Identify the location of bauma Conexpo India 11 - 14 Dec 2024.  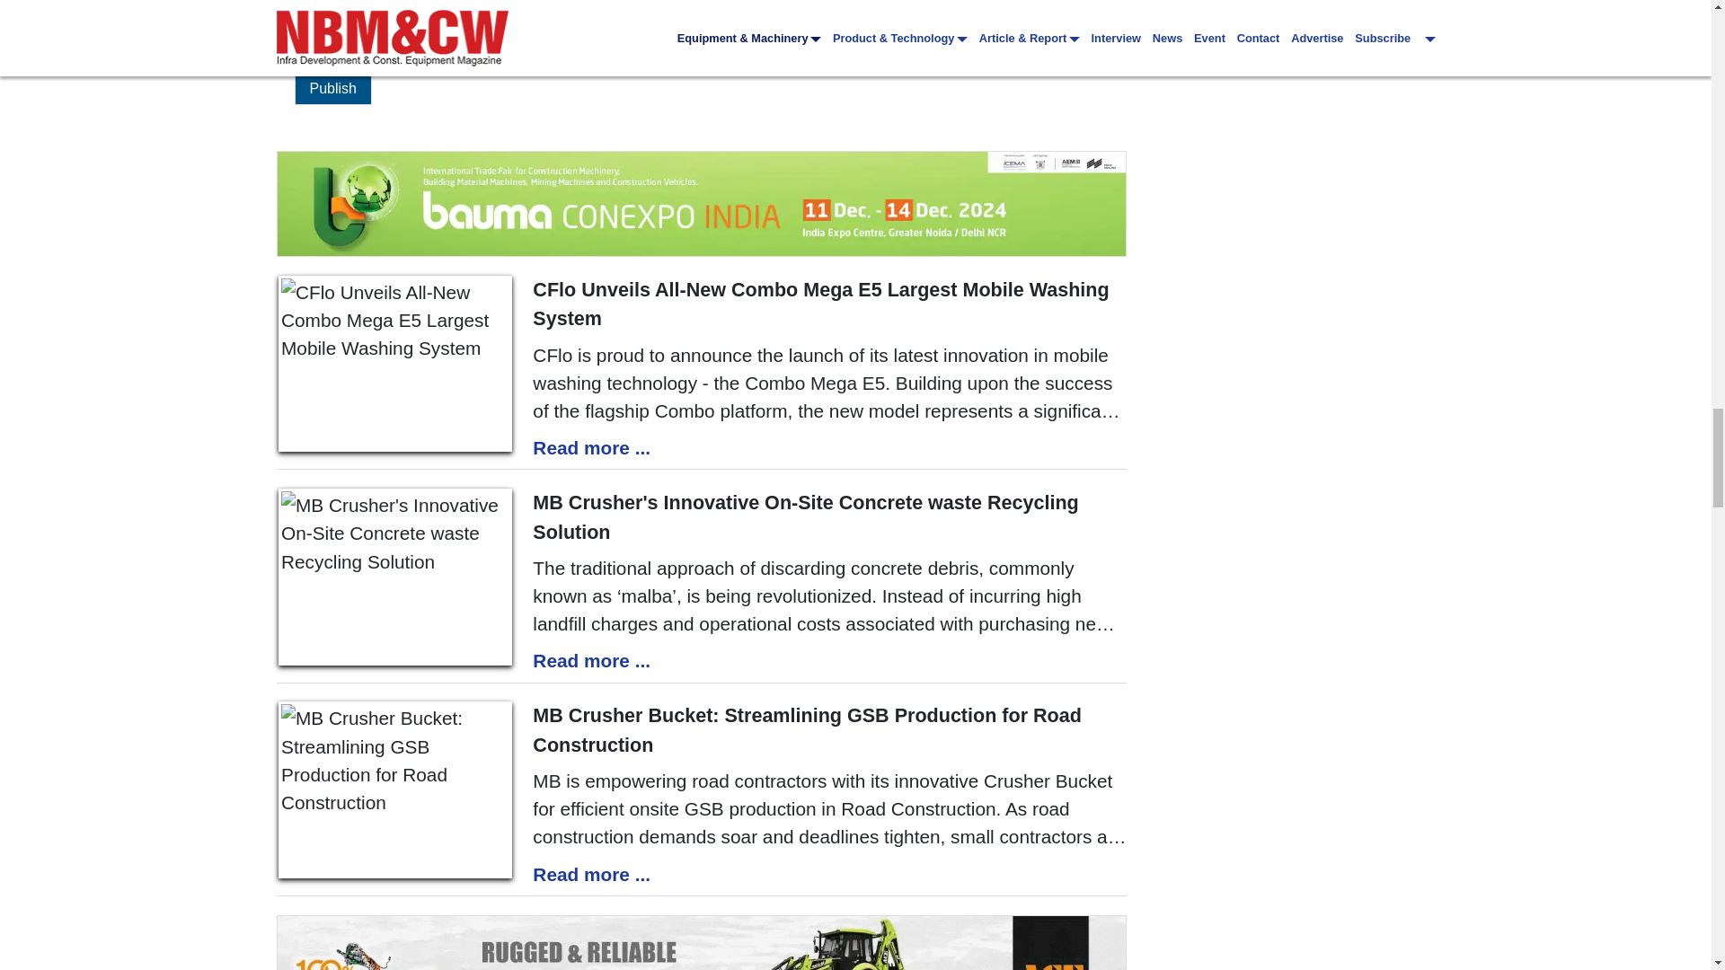
(701, 203).